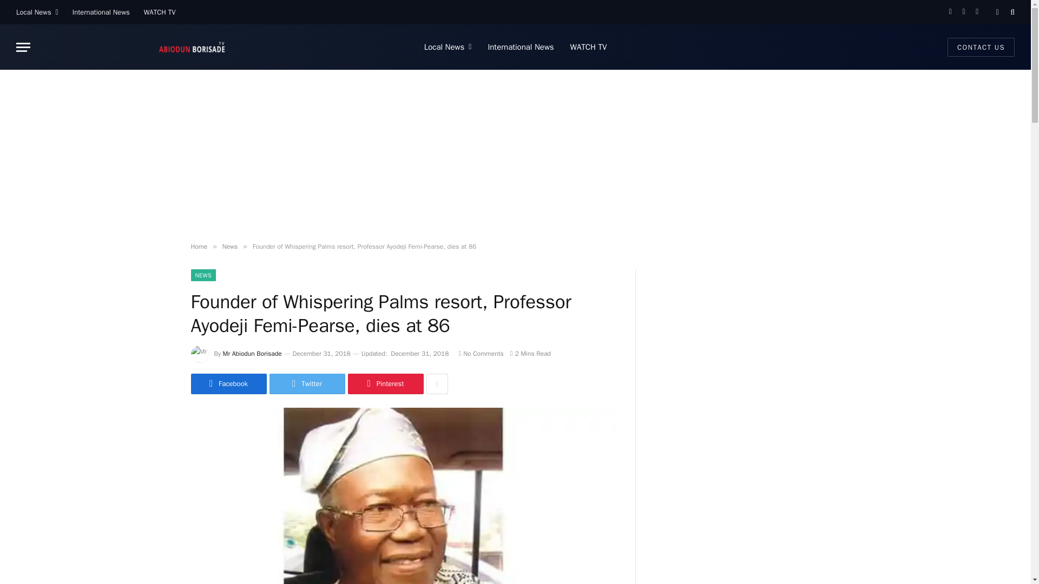 The width and height of the screenshot is (1039, 584). What do you see at coordinates (229, 247) in the screenshot?
I see `News` at bounding box center [229, 247].